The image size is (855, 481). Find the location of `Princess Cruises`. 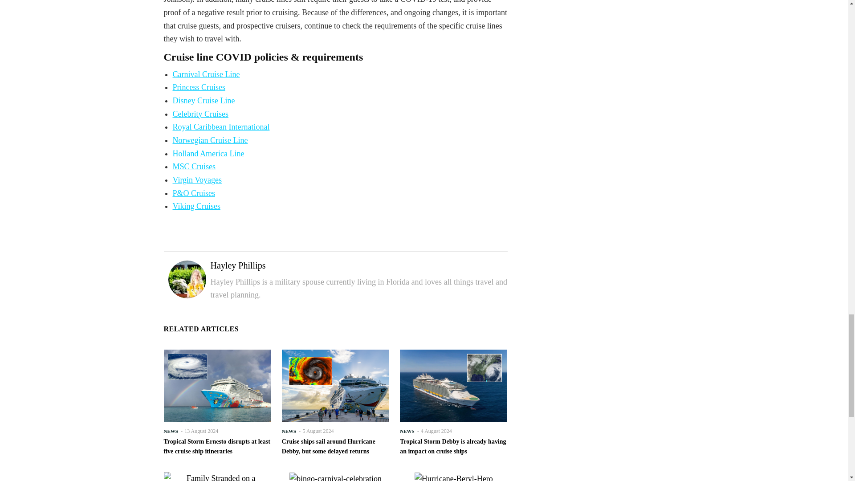

Princess Cruises is located at coordinates (199, 87).